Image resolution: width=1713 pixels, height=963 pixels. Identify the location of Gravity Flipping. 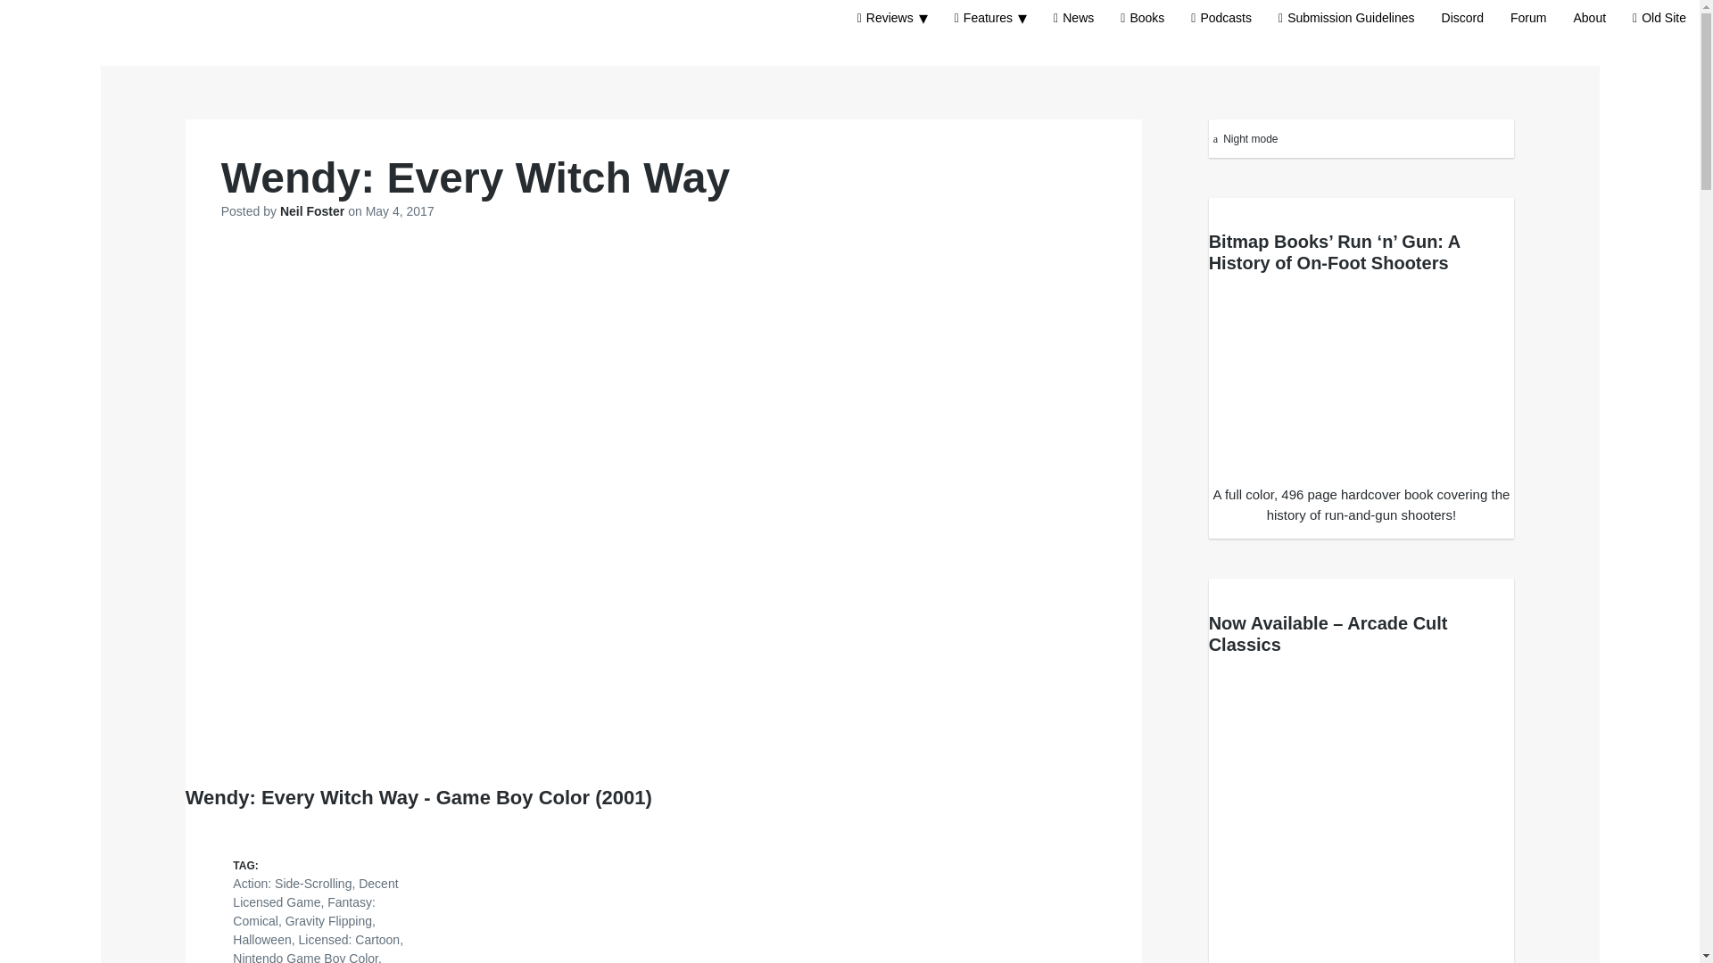
(328, 920).